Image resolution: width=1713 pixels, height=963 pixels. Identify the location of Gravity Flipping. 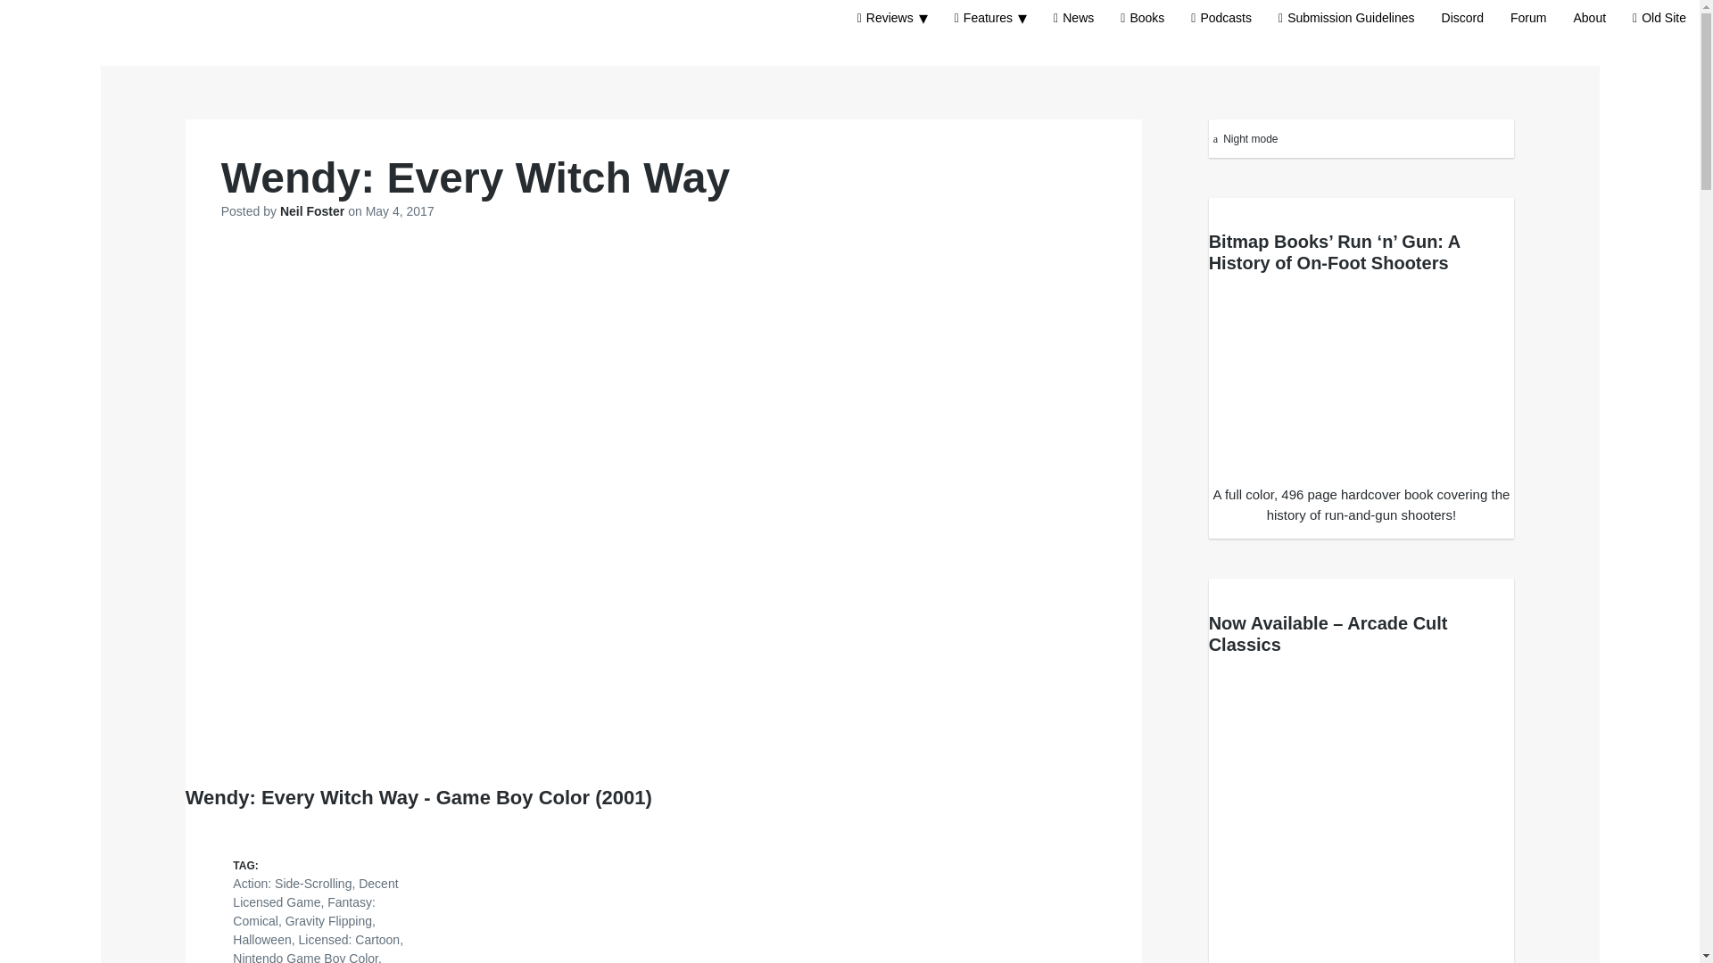
(328, 920).